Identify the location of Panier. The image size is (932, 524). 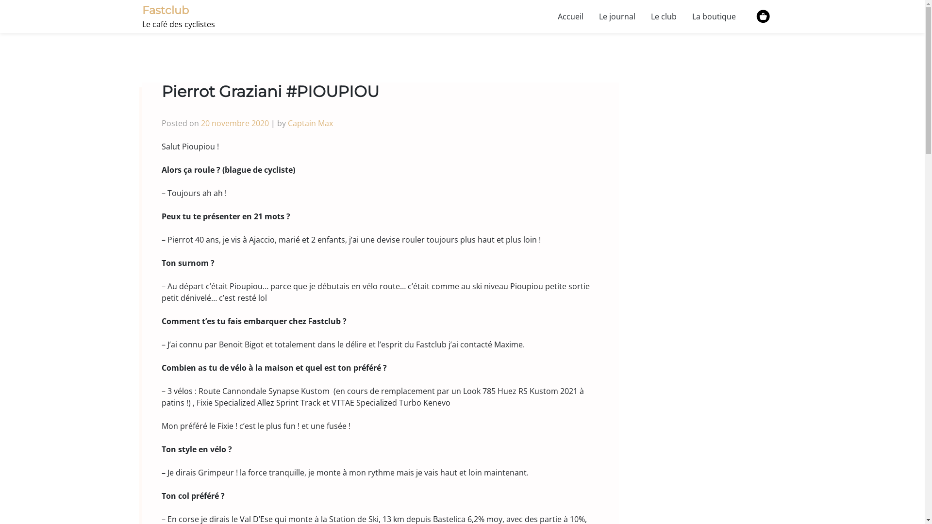
(763, 16).